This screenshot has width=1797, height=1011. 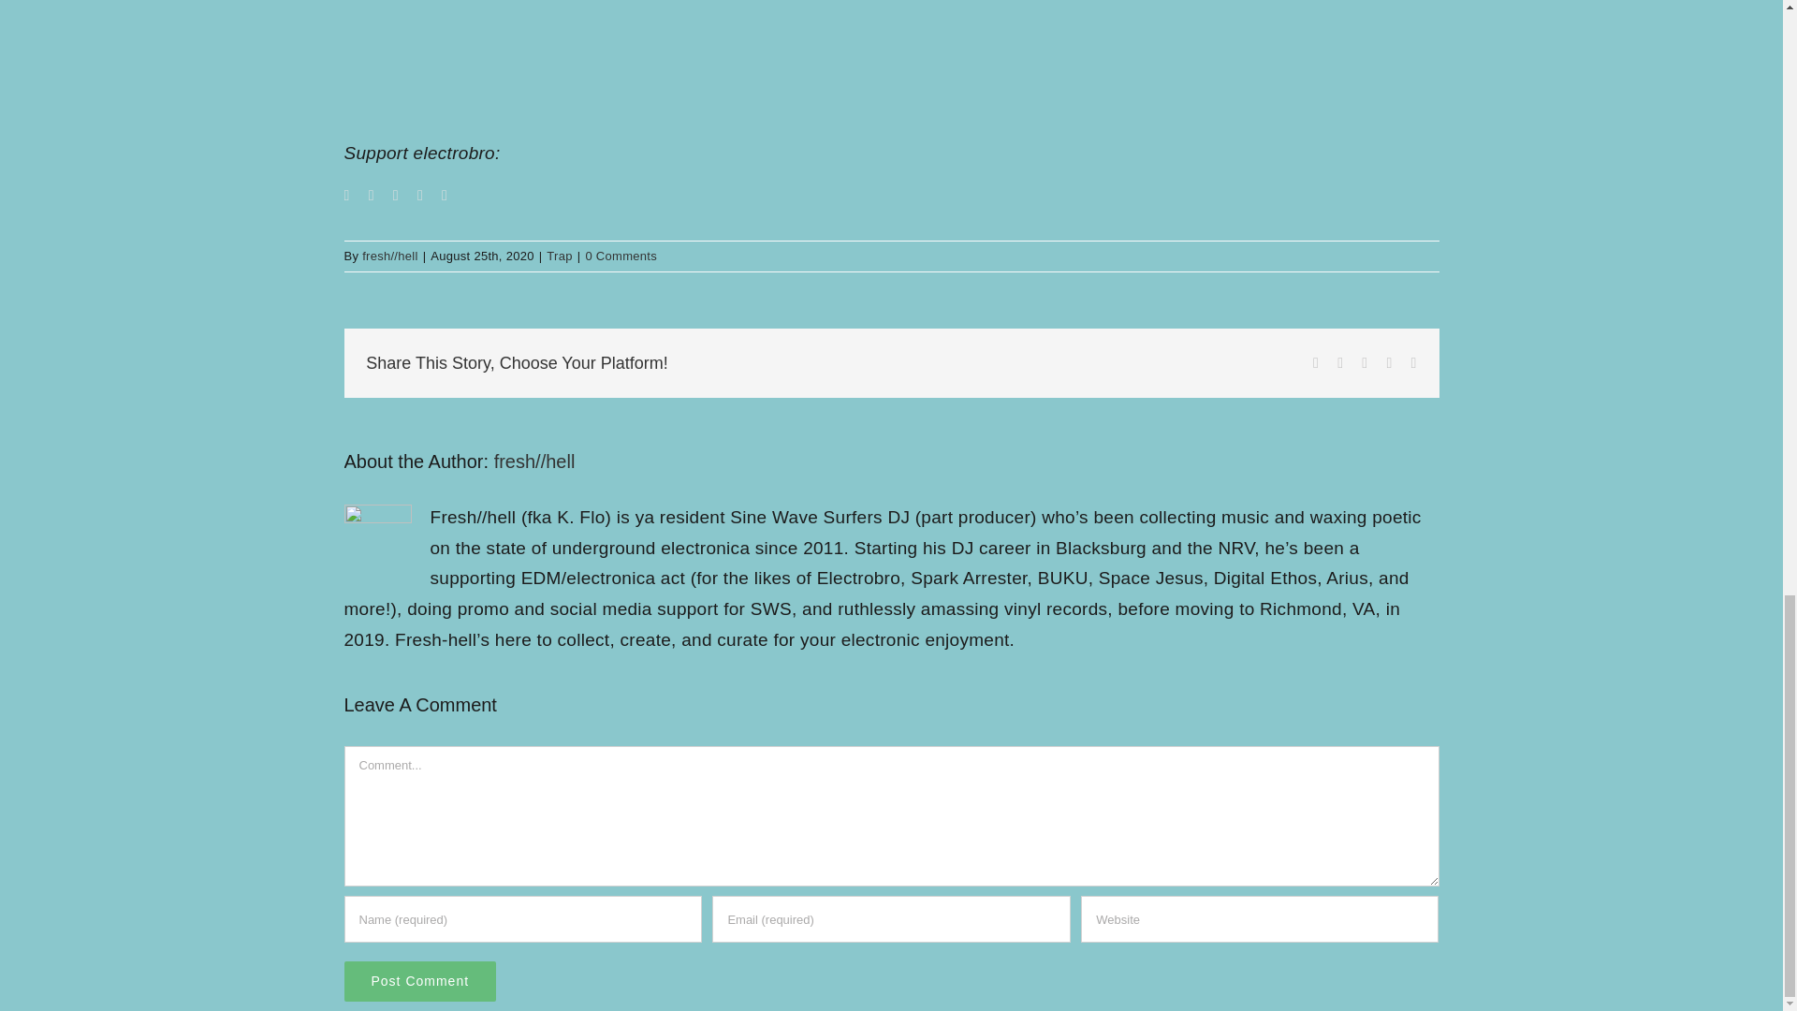 What do you see at coordinates (891, 65) in the screenshot?
I see `soundcloud` at bounding box center [891, 65].